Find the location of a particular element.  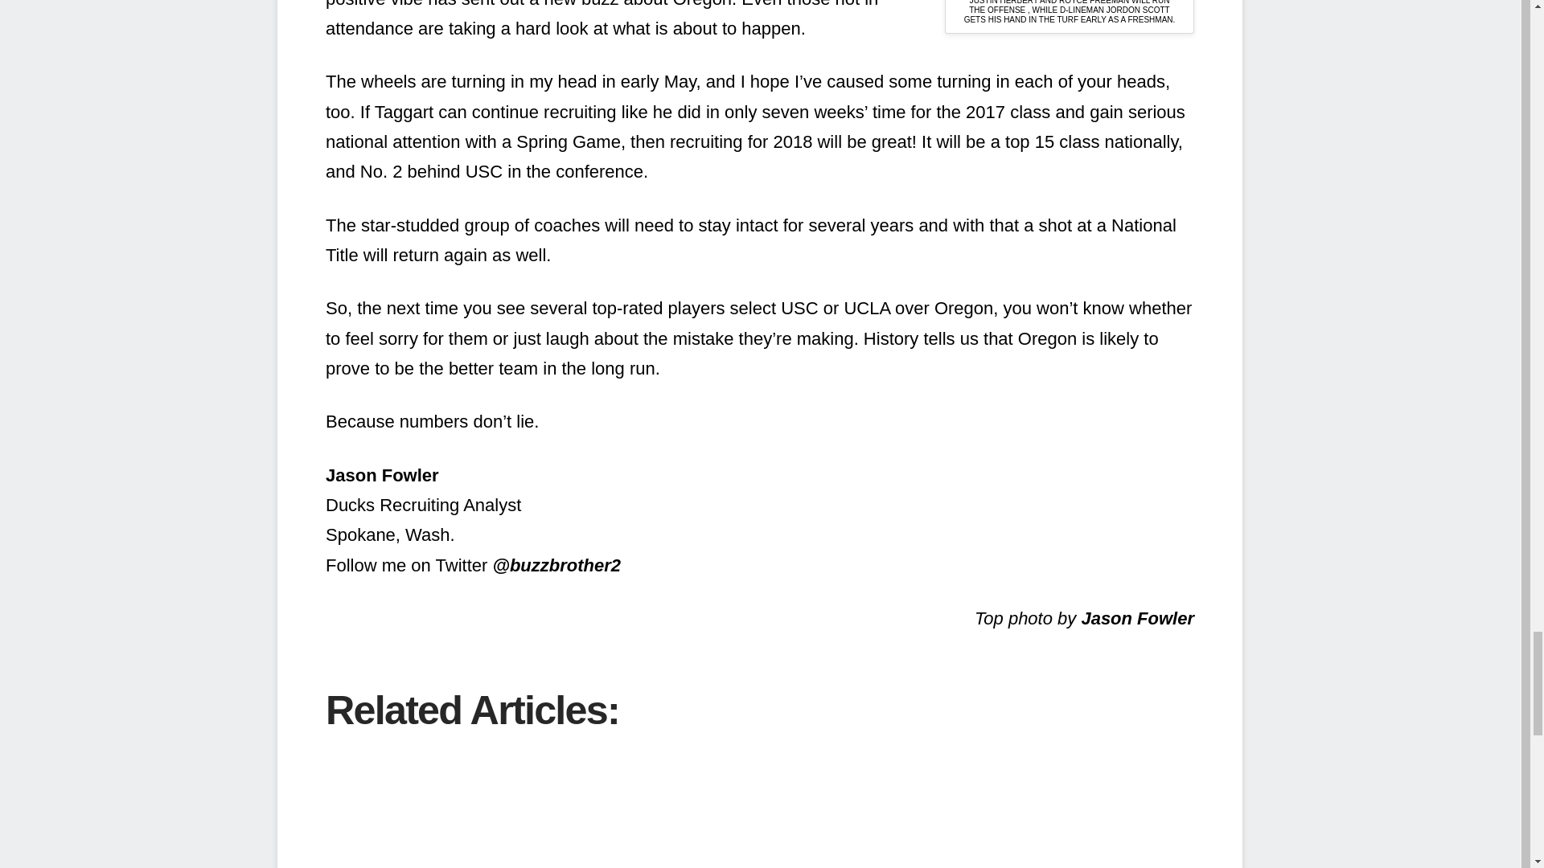

Oregon's QB1: Who Gets The Nod Week 1? is located at coordinates (909, 806).